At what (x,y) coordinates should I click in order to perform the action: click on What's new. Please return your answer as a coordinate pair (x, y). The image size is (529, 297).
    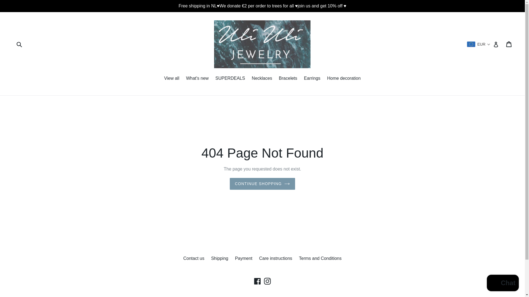
    Looking at the image, I should click on (197, 79).